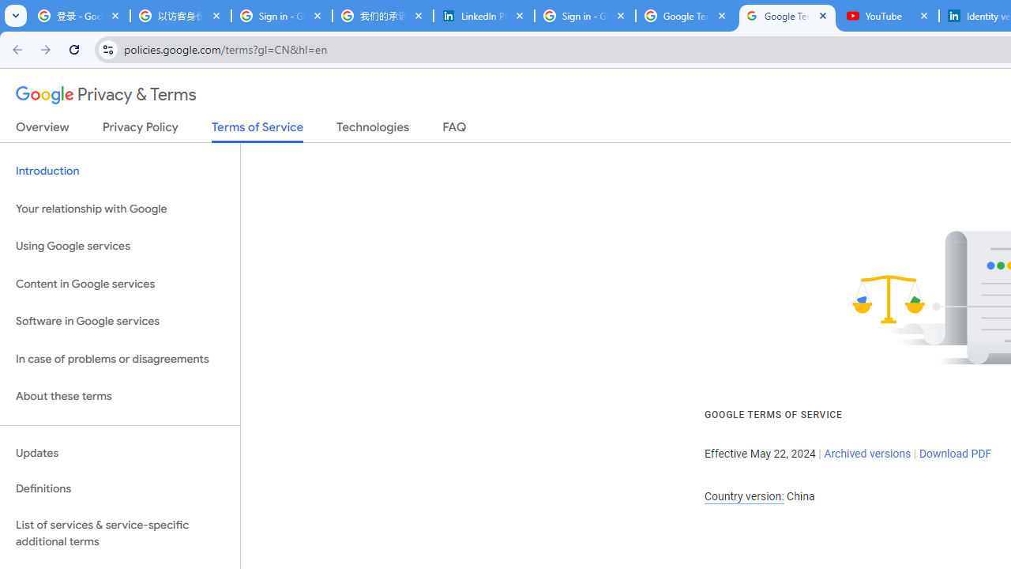  I want to click on Download PDF, so click(955, 454).